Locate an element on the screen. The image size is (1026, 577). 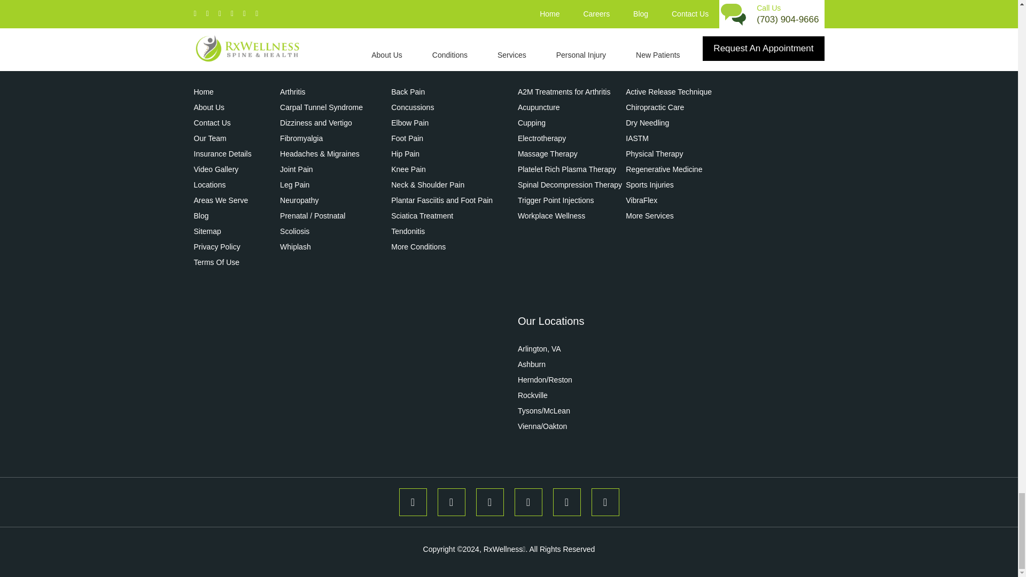
Google is located at coordinates (527, 502).